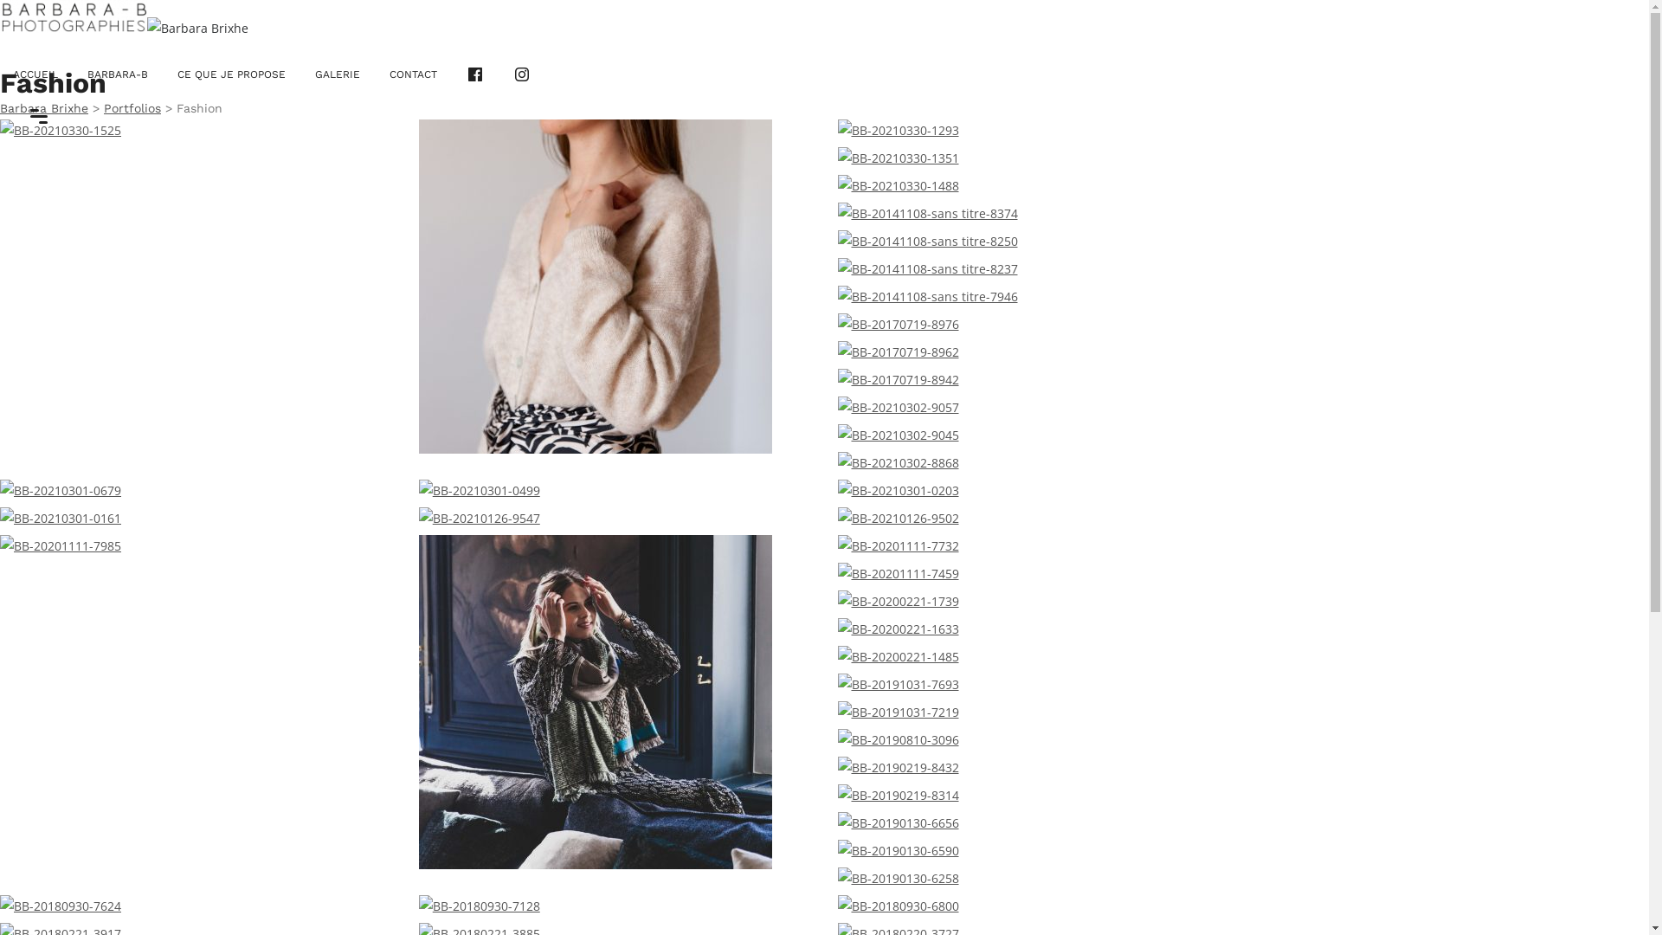 This screenshot has width=1662, height=935. Describe the element at coordinates (414, 74) in the screenshot. I see `CONTACT` at that location.